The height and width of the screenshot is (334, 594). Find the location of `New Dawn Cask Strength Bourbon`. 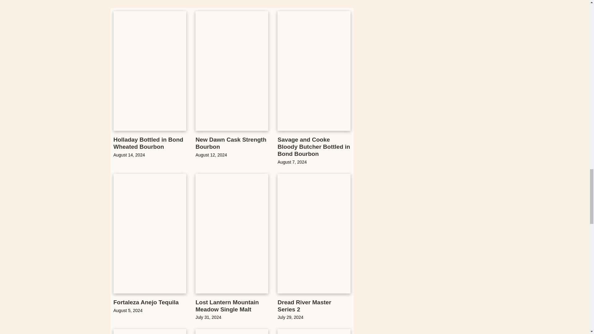

New Dawn Cask Strength Bourbon is located at coordinates (231, 143).